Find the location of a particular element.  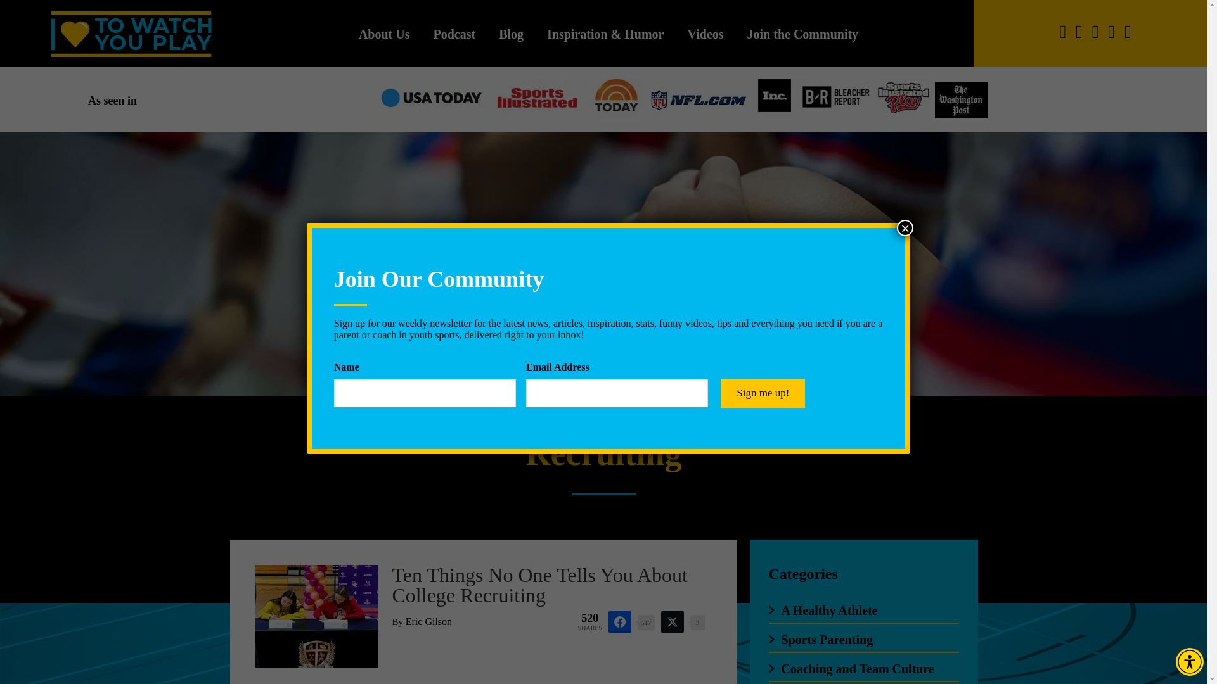

Twitter is located at coordinates (1095, 32).